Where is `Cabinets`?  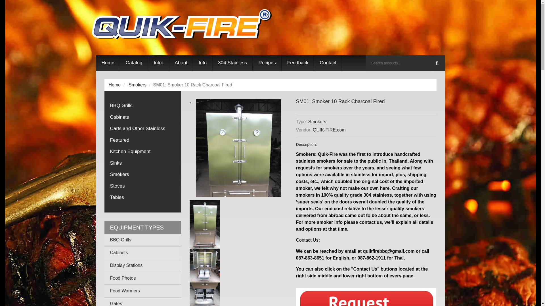
Cabinets is located at coordinates (142, 117).